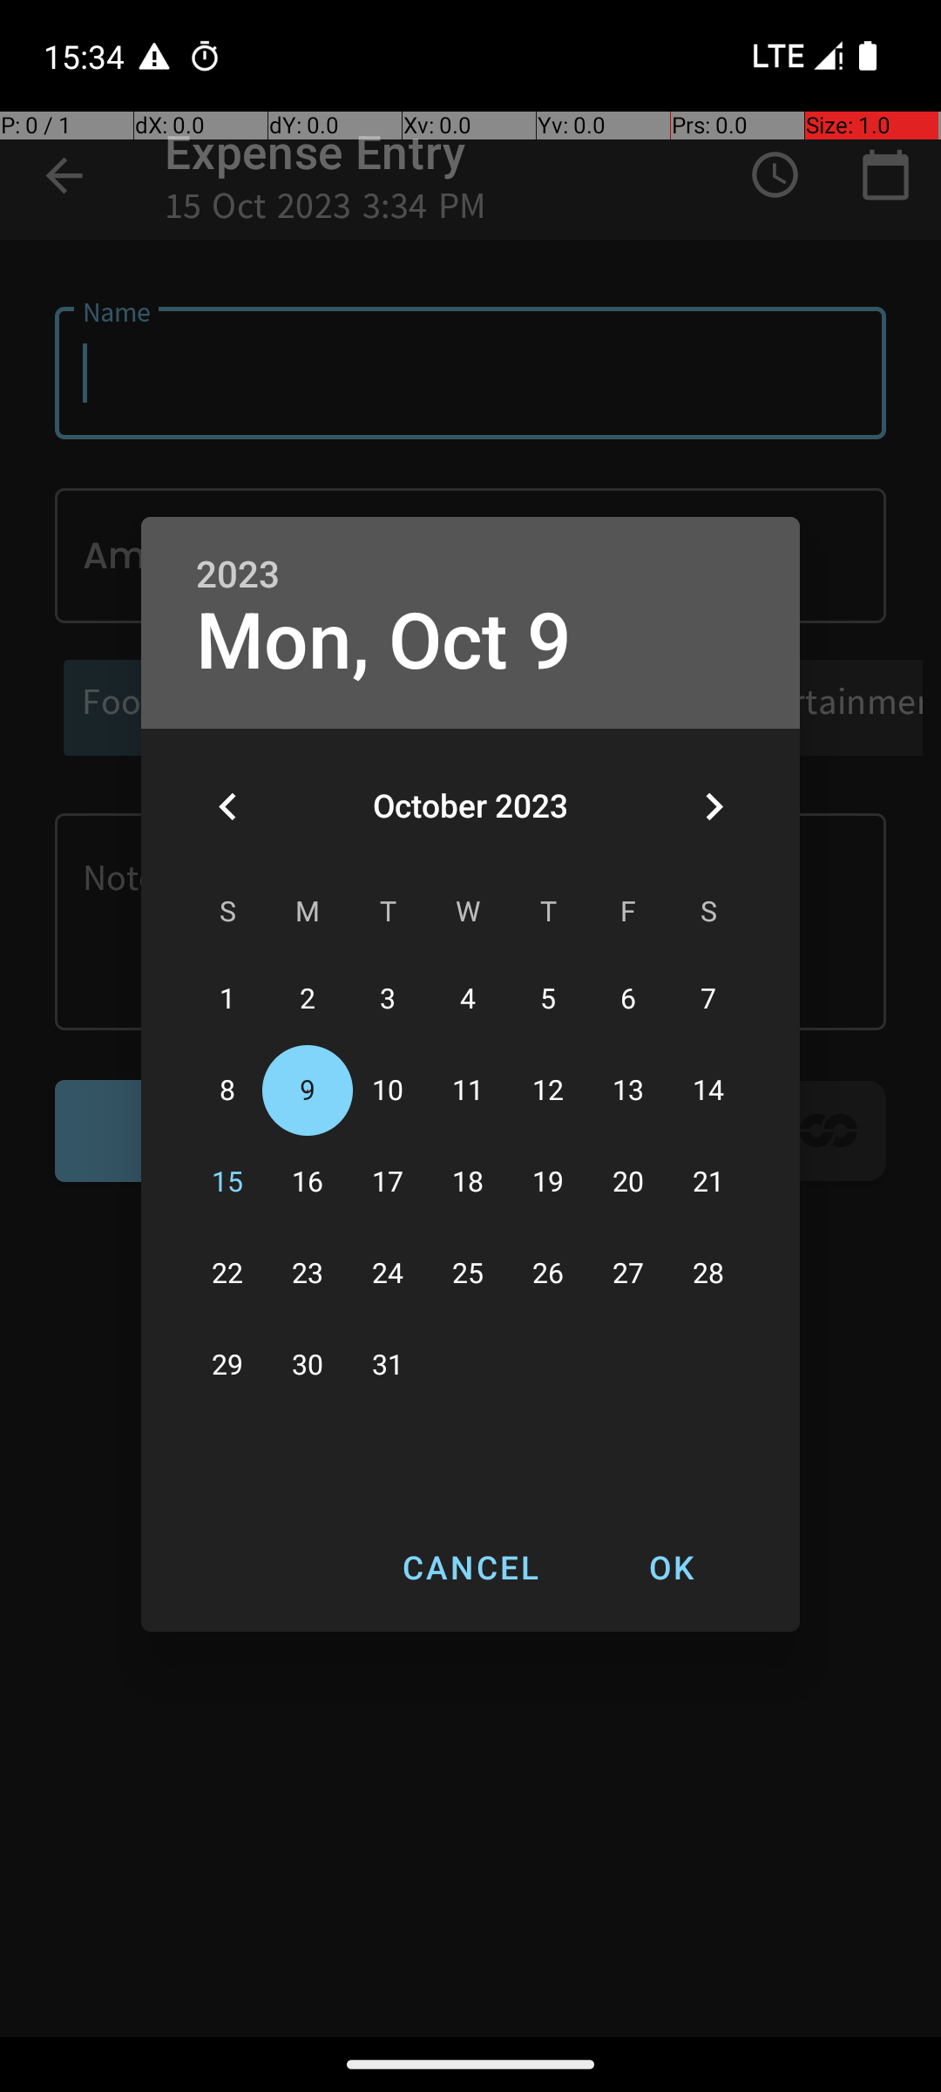  Describe the element at coordinates (468, 1182) in the screenshot. I see `18` at that location.